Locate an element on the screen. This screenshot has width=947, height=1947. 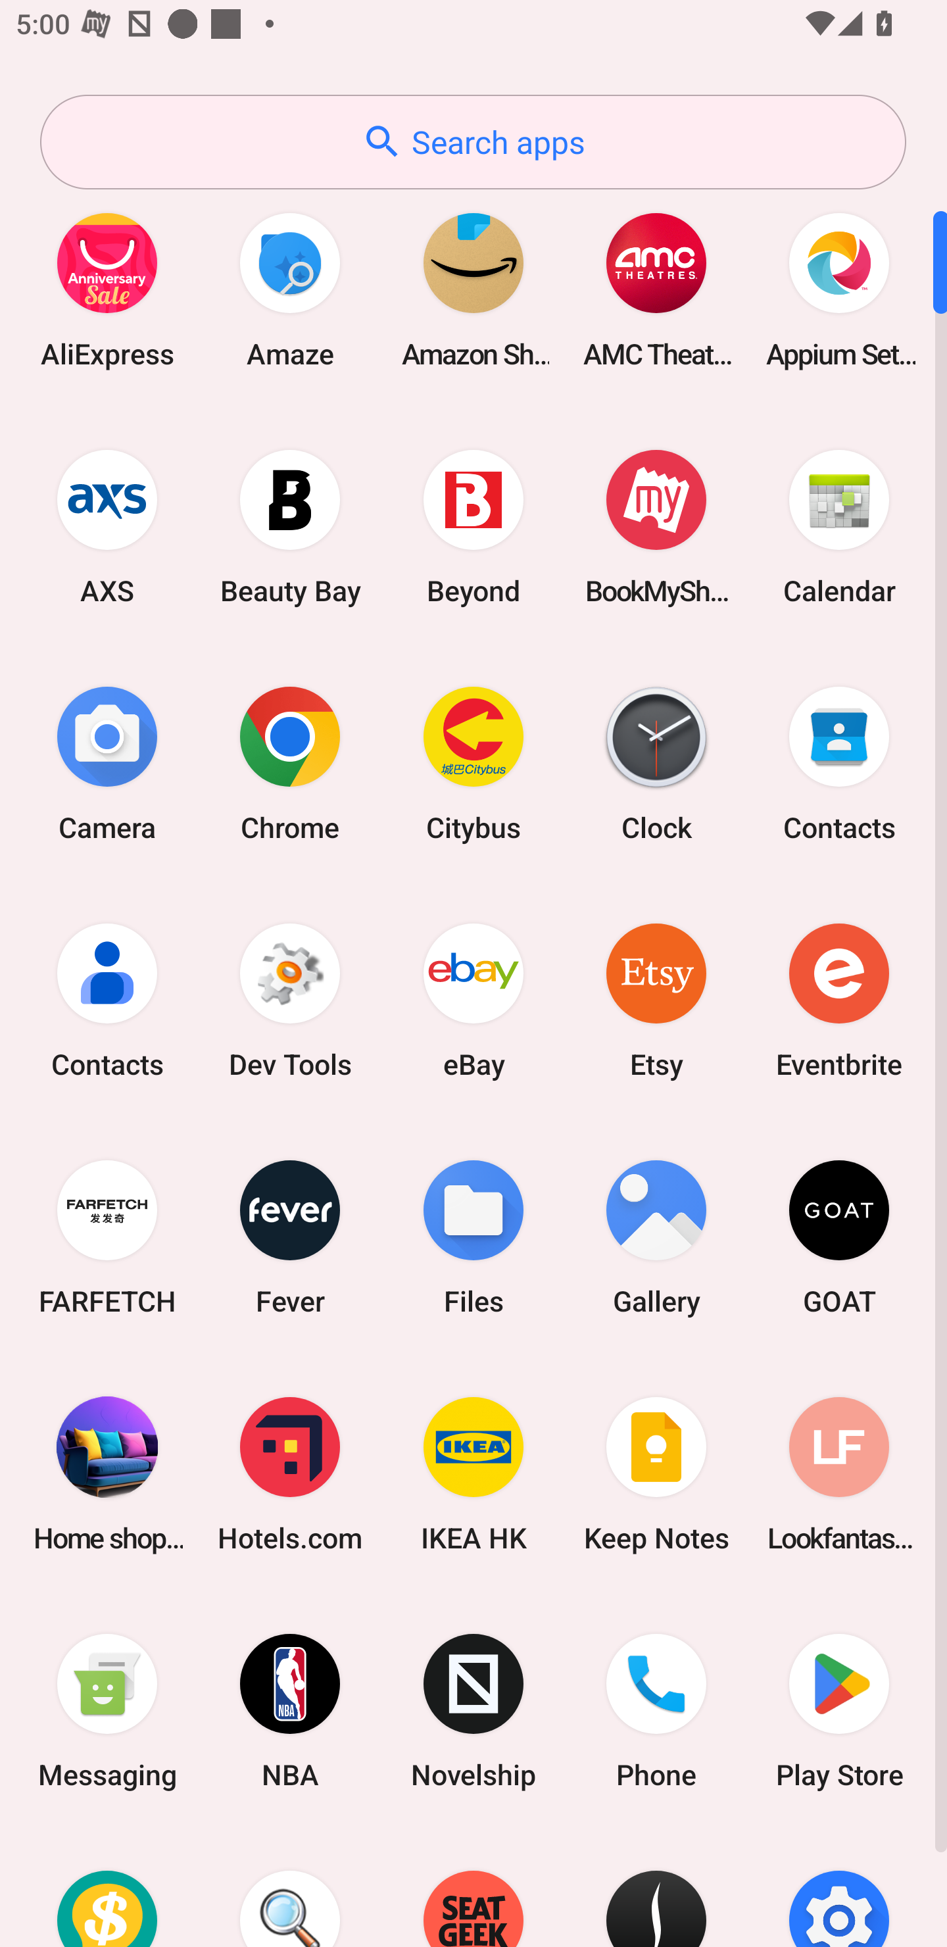
Eventbrite is located at coordinates (839, 1000).